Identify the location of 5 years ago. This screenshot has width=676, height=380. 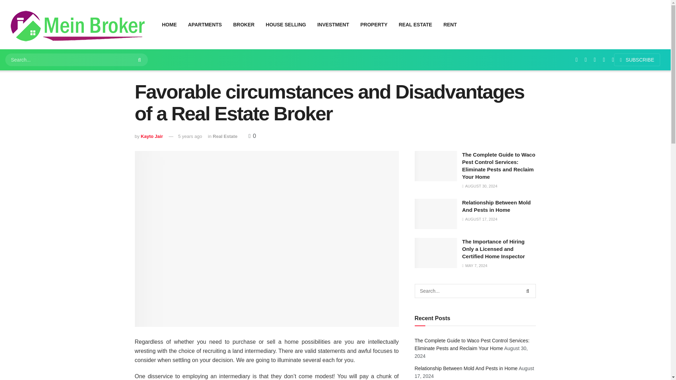
(190, 137).